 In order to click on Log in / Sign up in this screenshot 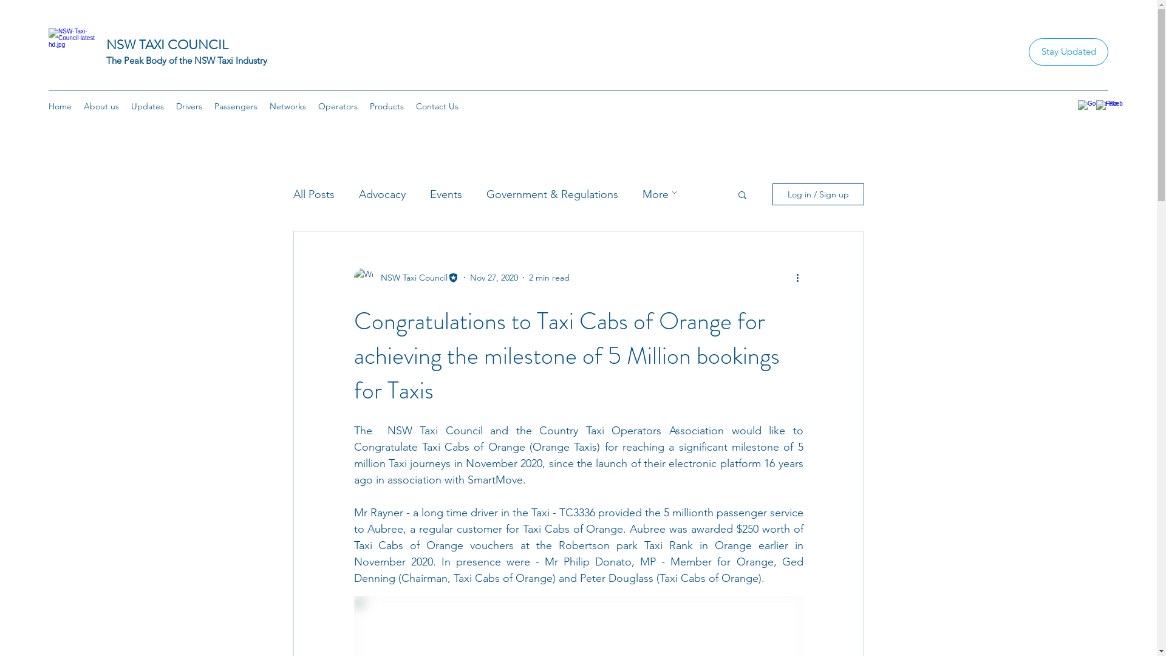, I will do `click(819, 194)`.